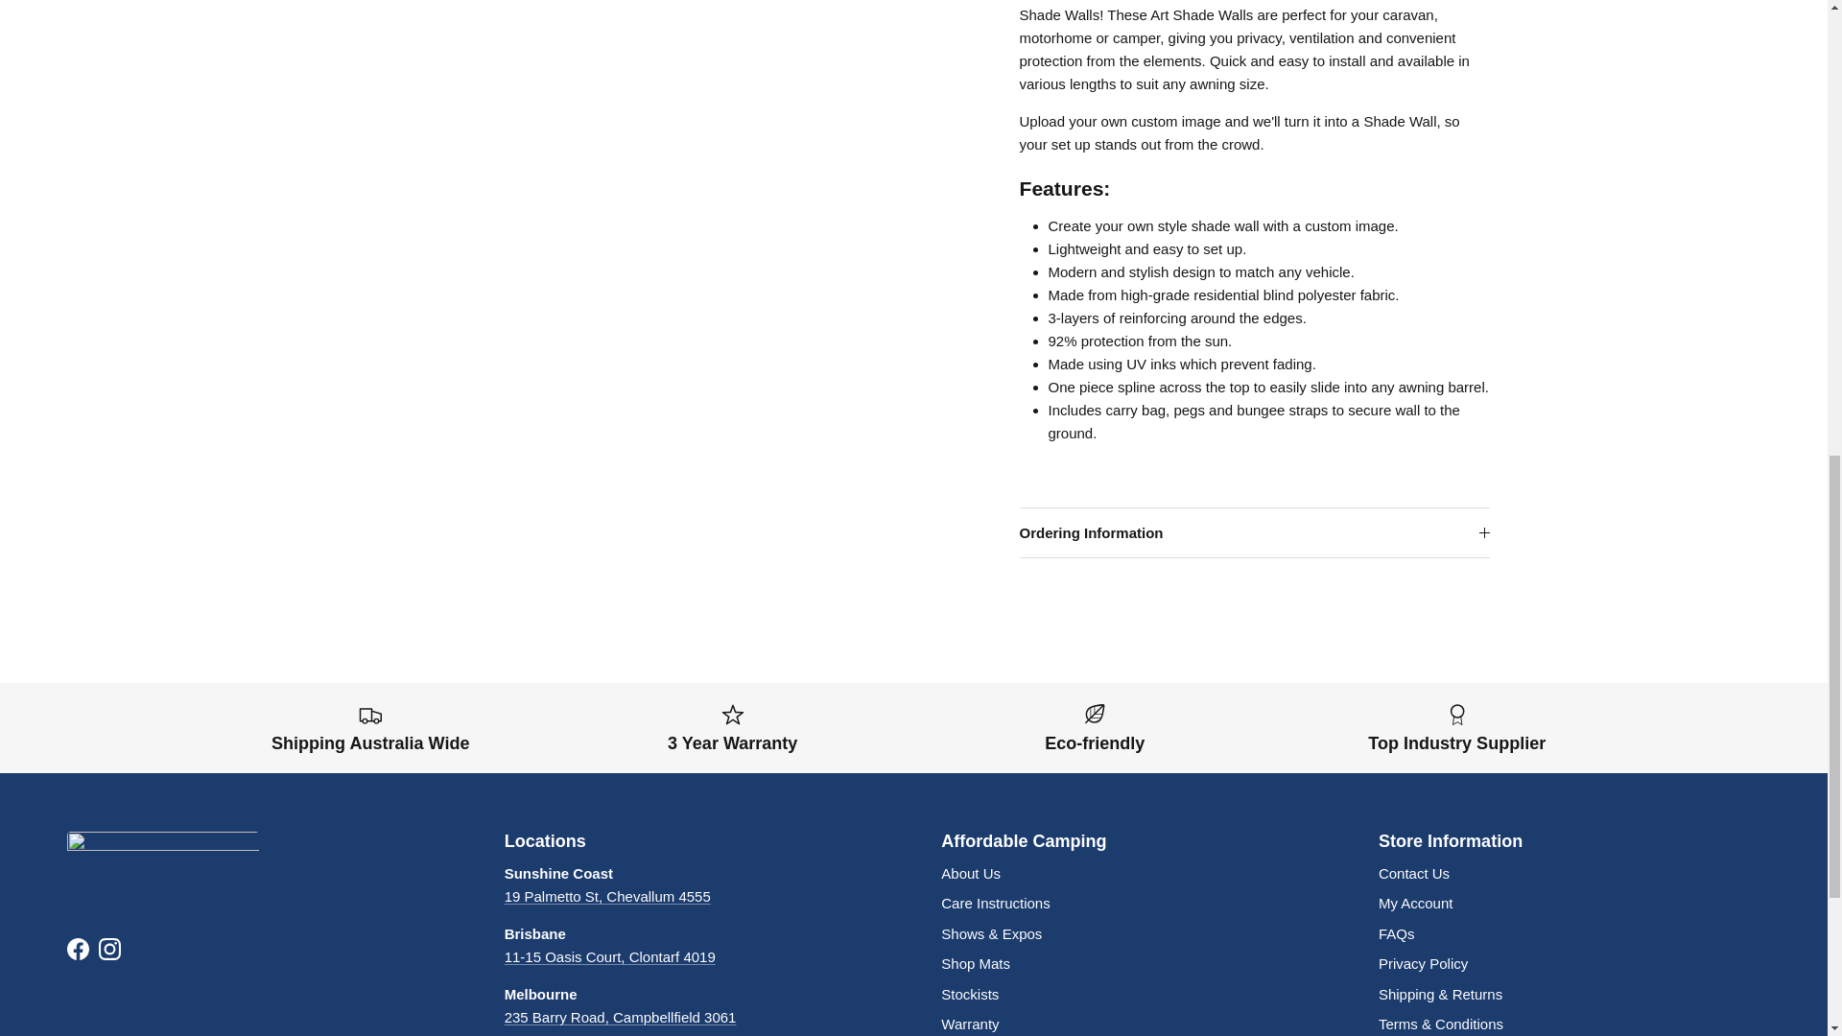 The image size is (1842, 1036). Describe the element at coordinates (608, 896) in the screenshot. I see `19 Palmetto St, Chevallum` at that location.